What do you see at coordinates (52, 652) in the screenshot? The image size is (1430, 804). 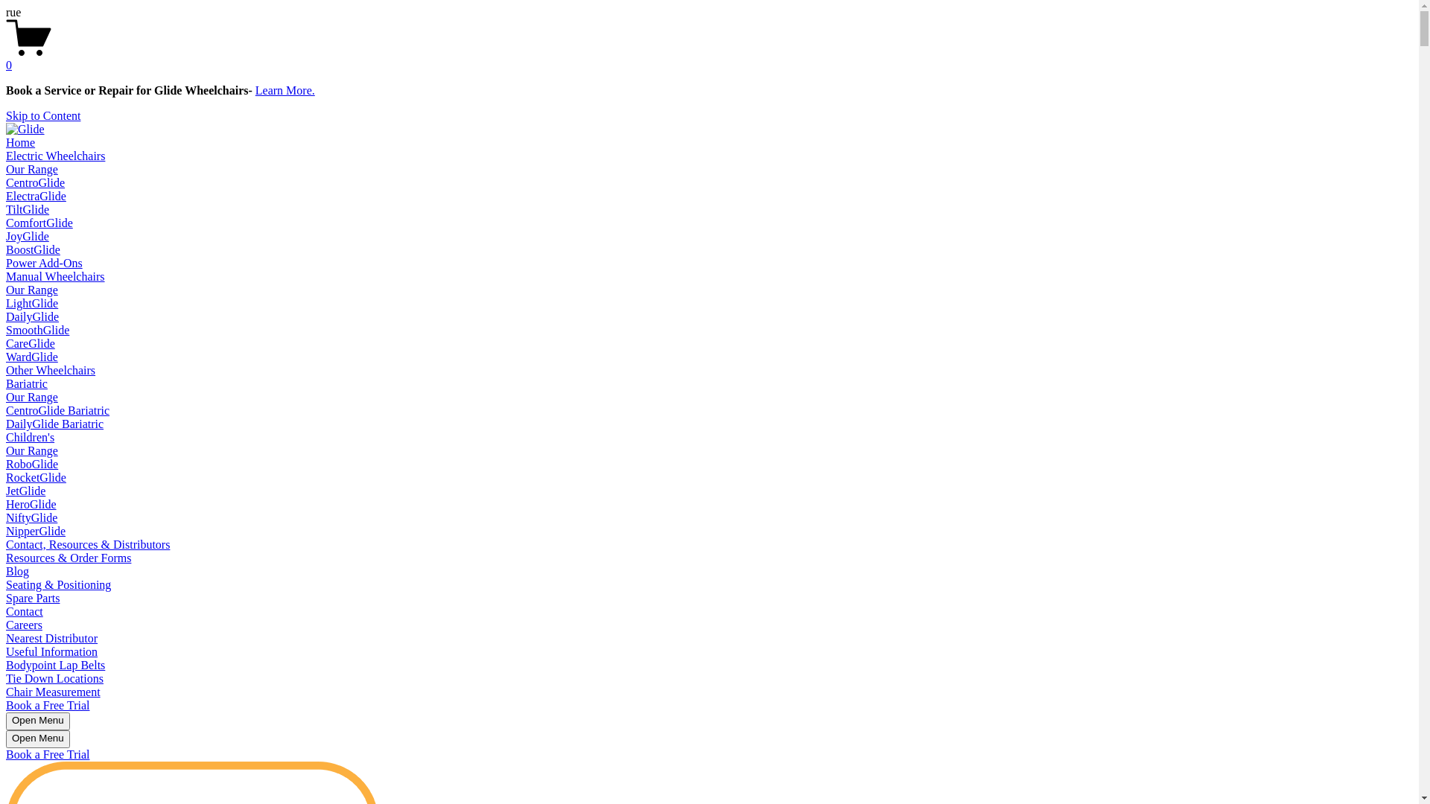 I see `Useful Information` at bounding box center [52, 652].